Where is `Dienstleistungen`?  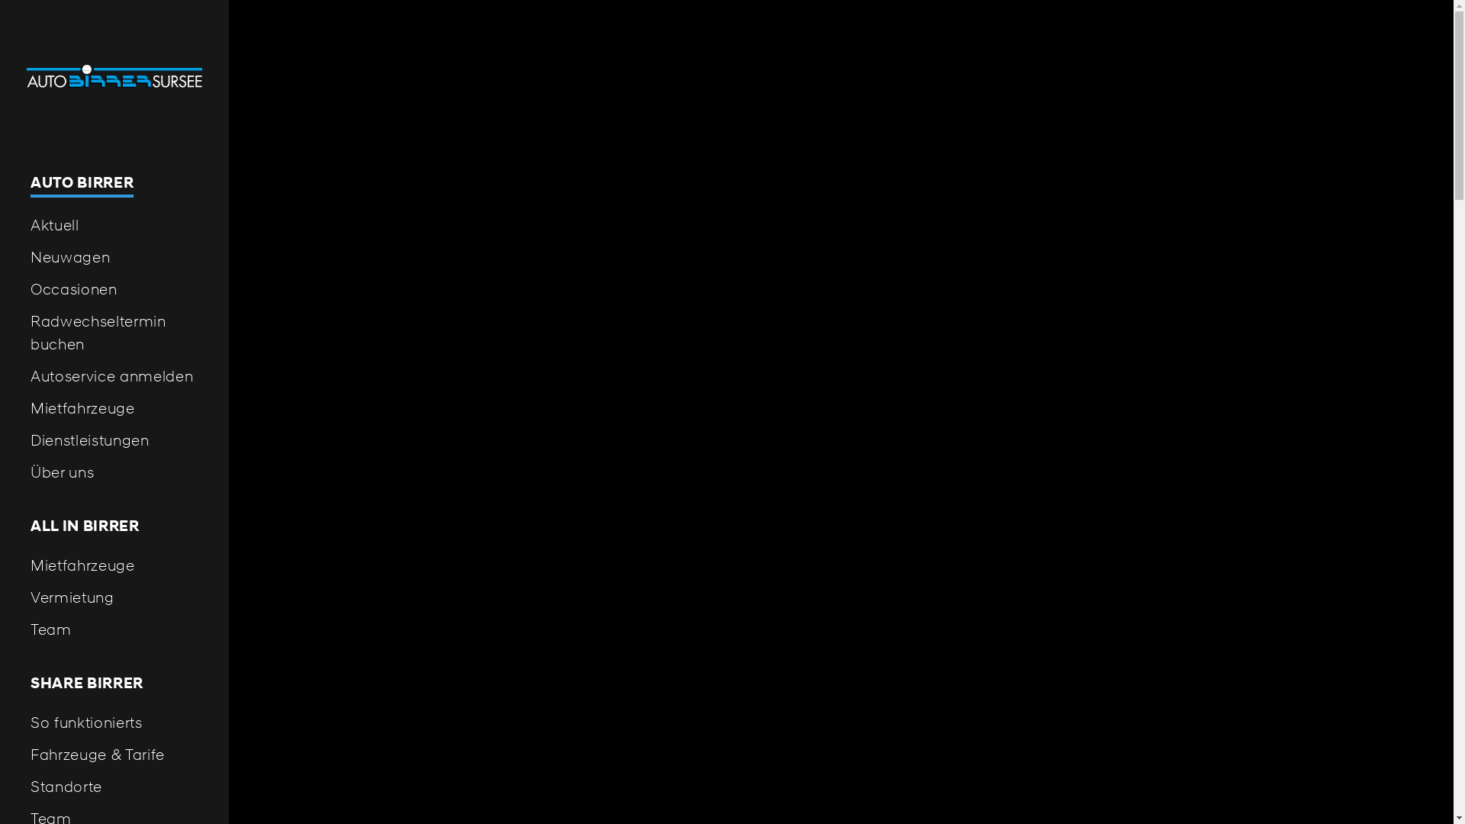
Dienstleistungen is located at coordinates (114, 440).